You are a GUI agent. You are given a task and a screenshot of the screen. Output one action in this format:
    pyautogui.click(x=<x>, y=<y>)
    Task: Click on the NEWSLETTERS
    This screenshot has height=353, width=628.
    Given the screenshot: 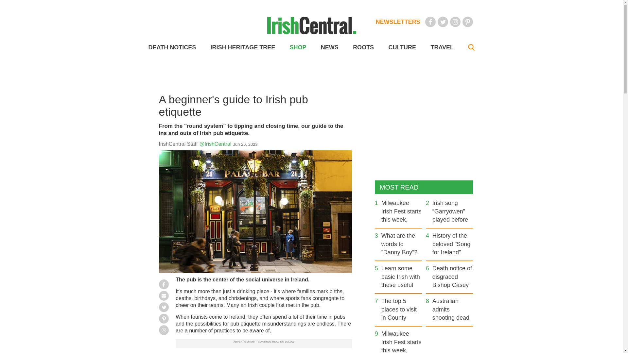 What is the action you would take?
    pyautogui.click(x=398, y=22)
    